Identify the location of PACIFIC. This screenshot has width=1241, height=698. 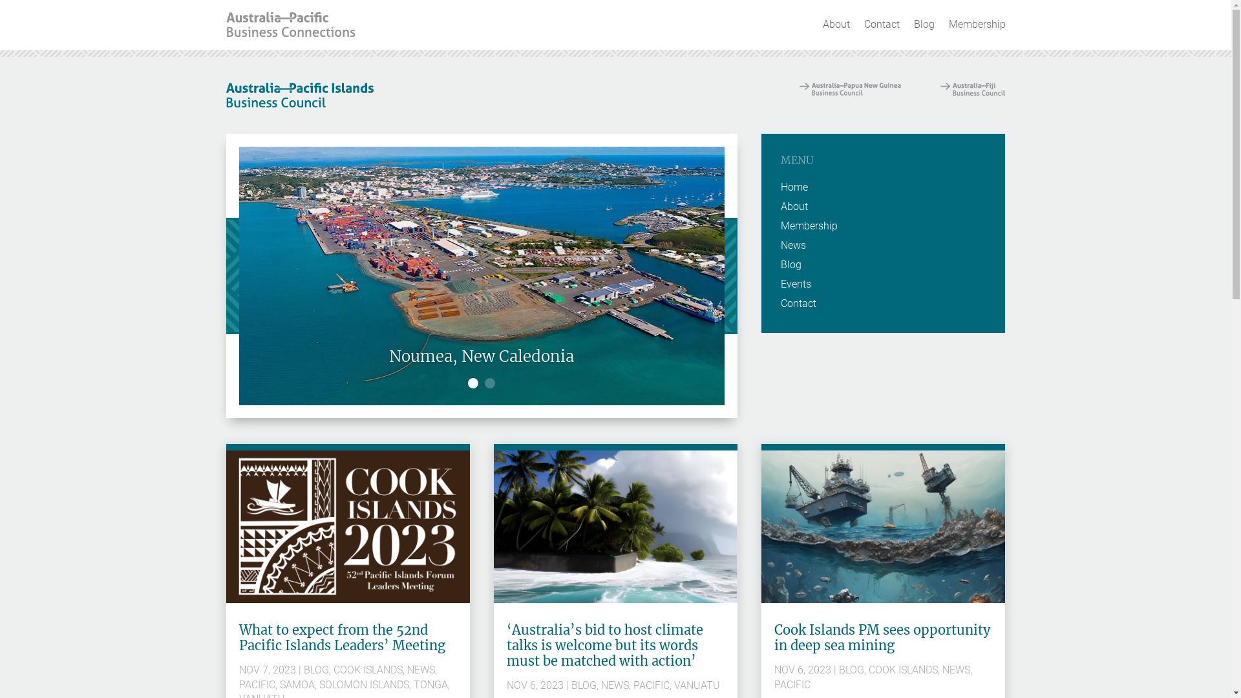
(257, 685).